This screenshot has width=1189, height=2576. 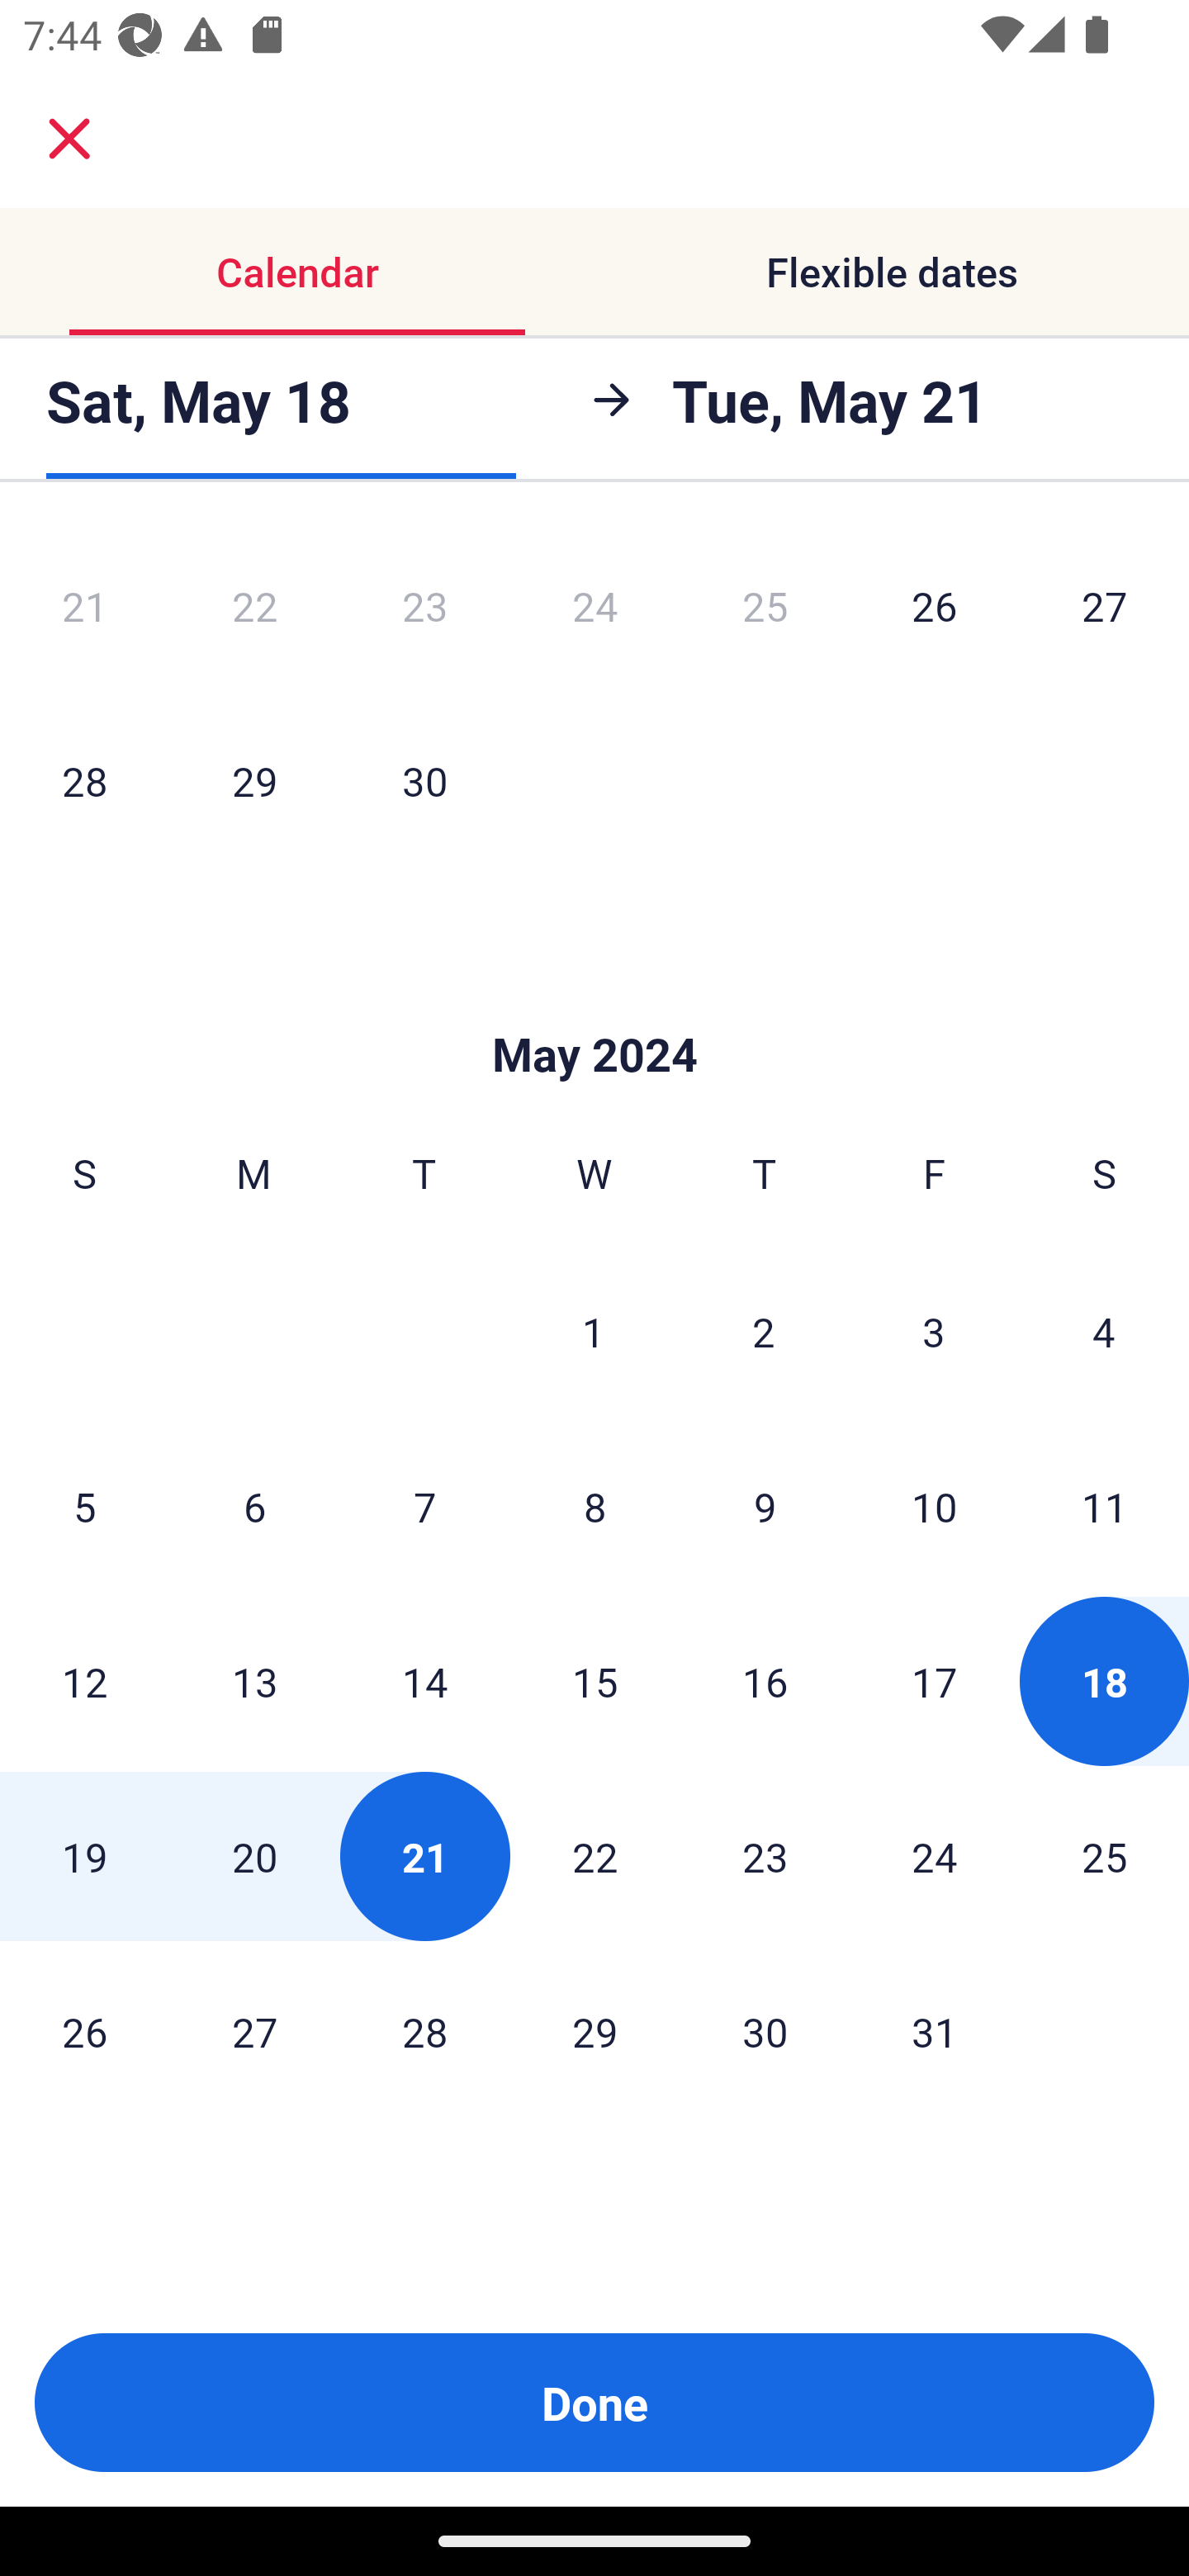 What do you see at coordinates (1105, 609) in the screenshot?
I see `27 Saturday, April 27, 2024` at bounding box center [1105, 609].